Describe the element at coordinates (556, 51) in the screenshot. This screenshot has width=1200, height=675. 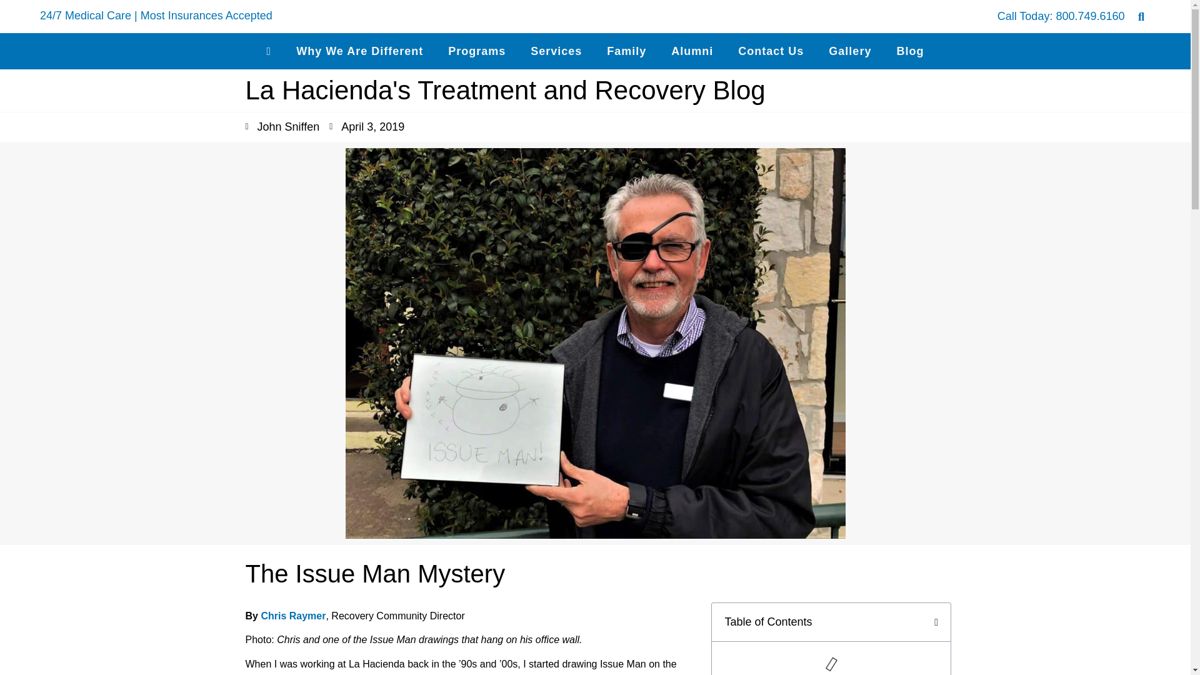
I see `Services` at that location.